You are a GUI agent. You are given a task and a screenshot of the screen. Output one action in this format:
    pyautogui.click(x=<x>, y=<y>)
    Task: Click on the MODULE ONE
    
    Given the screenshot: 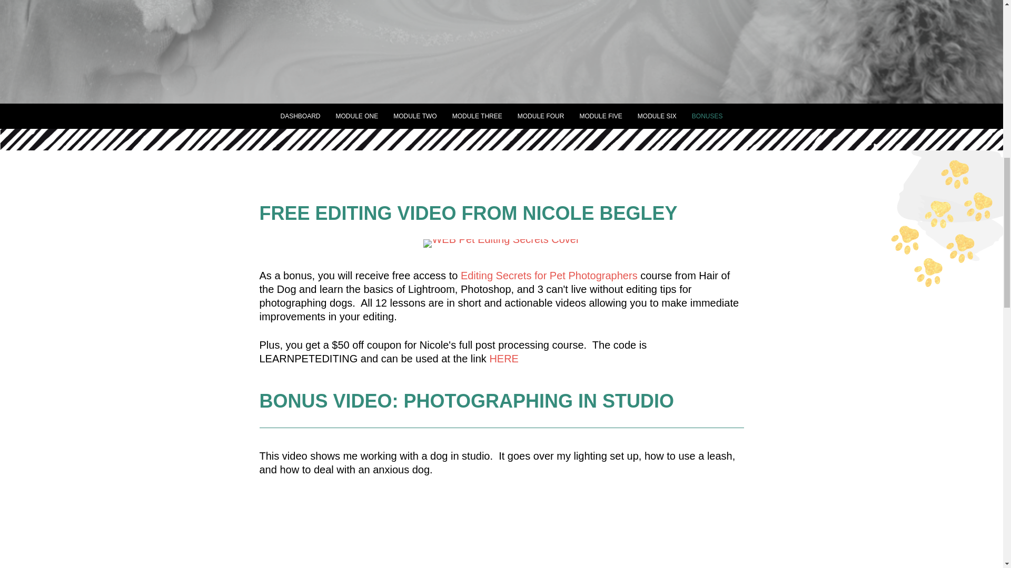 What is the action you would take?
    pyautogui.click(x=357, y=117)
    